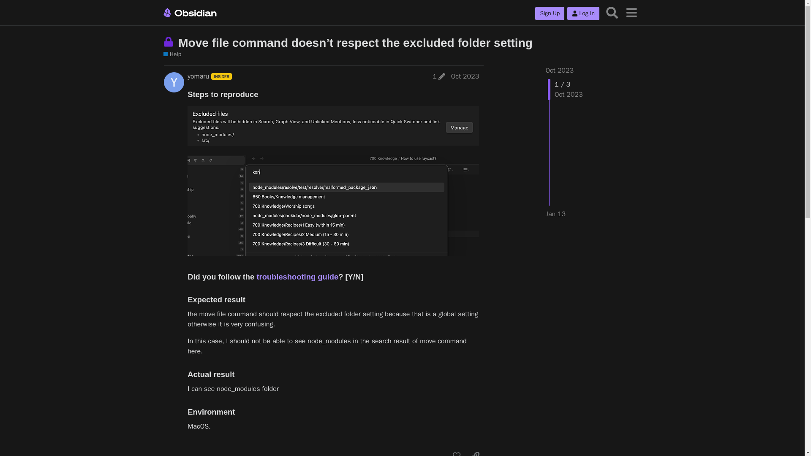  What do you see at coordinates (456, 452) in the screenshot?
I see `like this post` at bounding box center [456, 452].